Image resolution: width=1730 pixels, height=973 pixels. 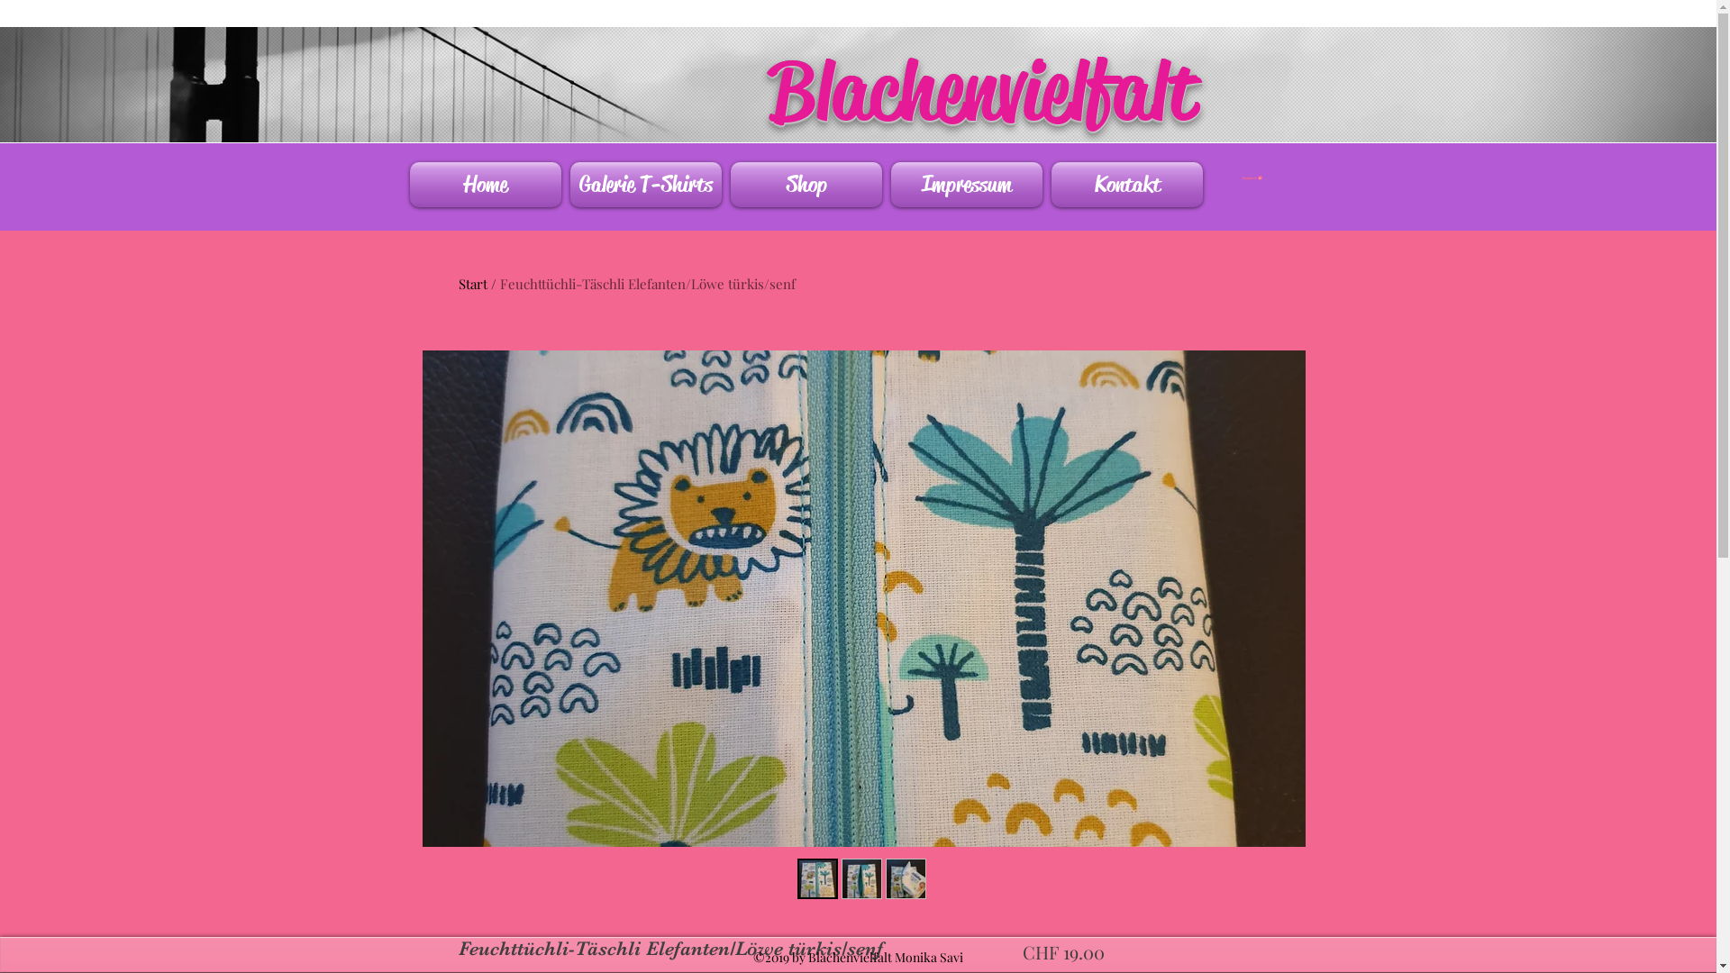 I want to click on Start, so click(x=472, y=284).